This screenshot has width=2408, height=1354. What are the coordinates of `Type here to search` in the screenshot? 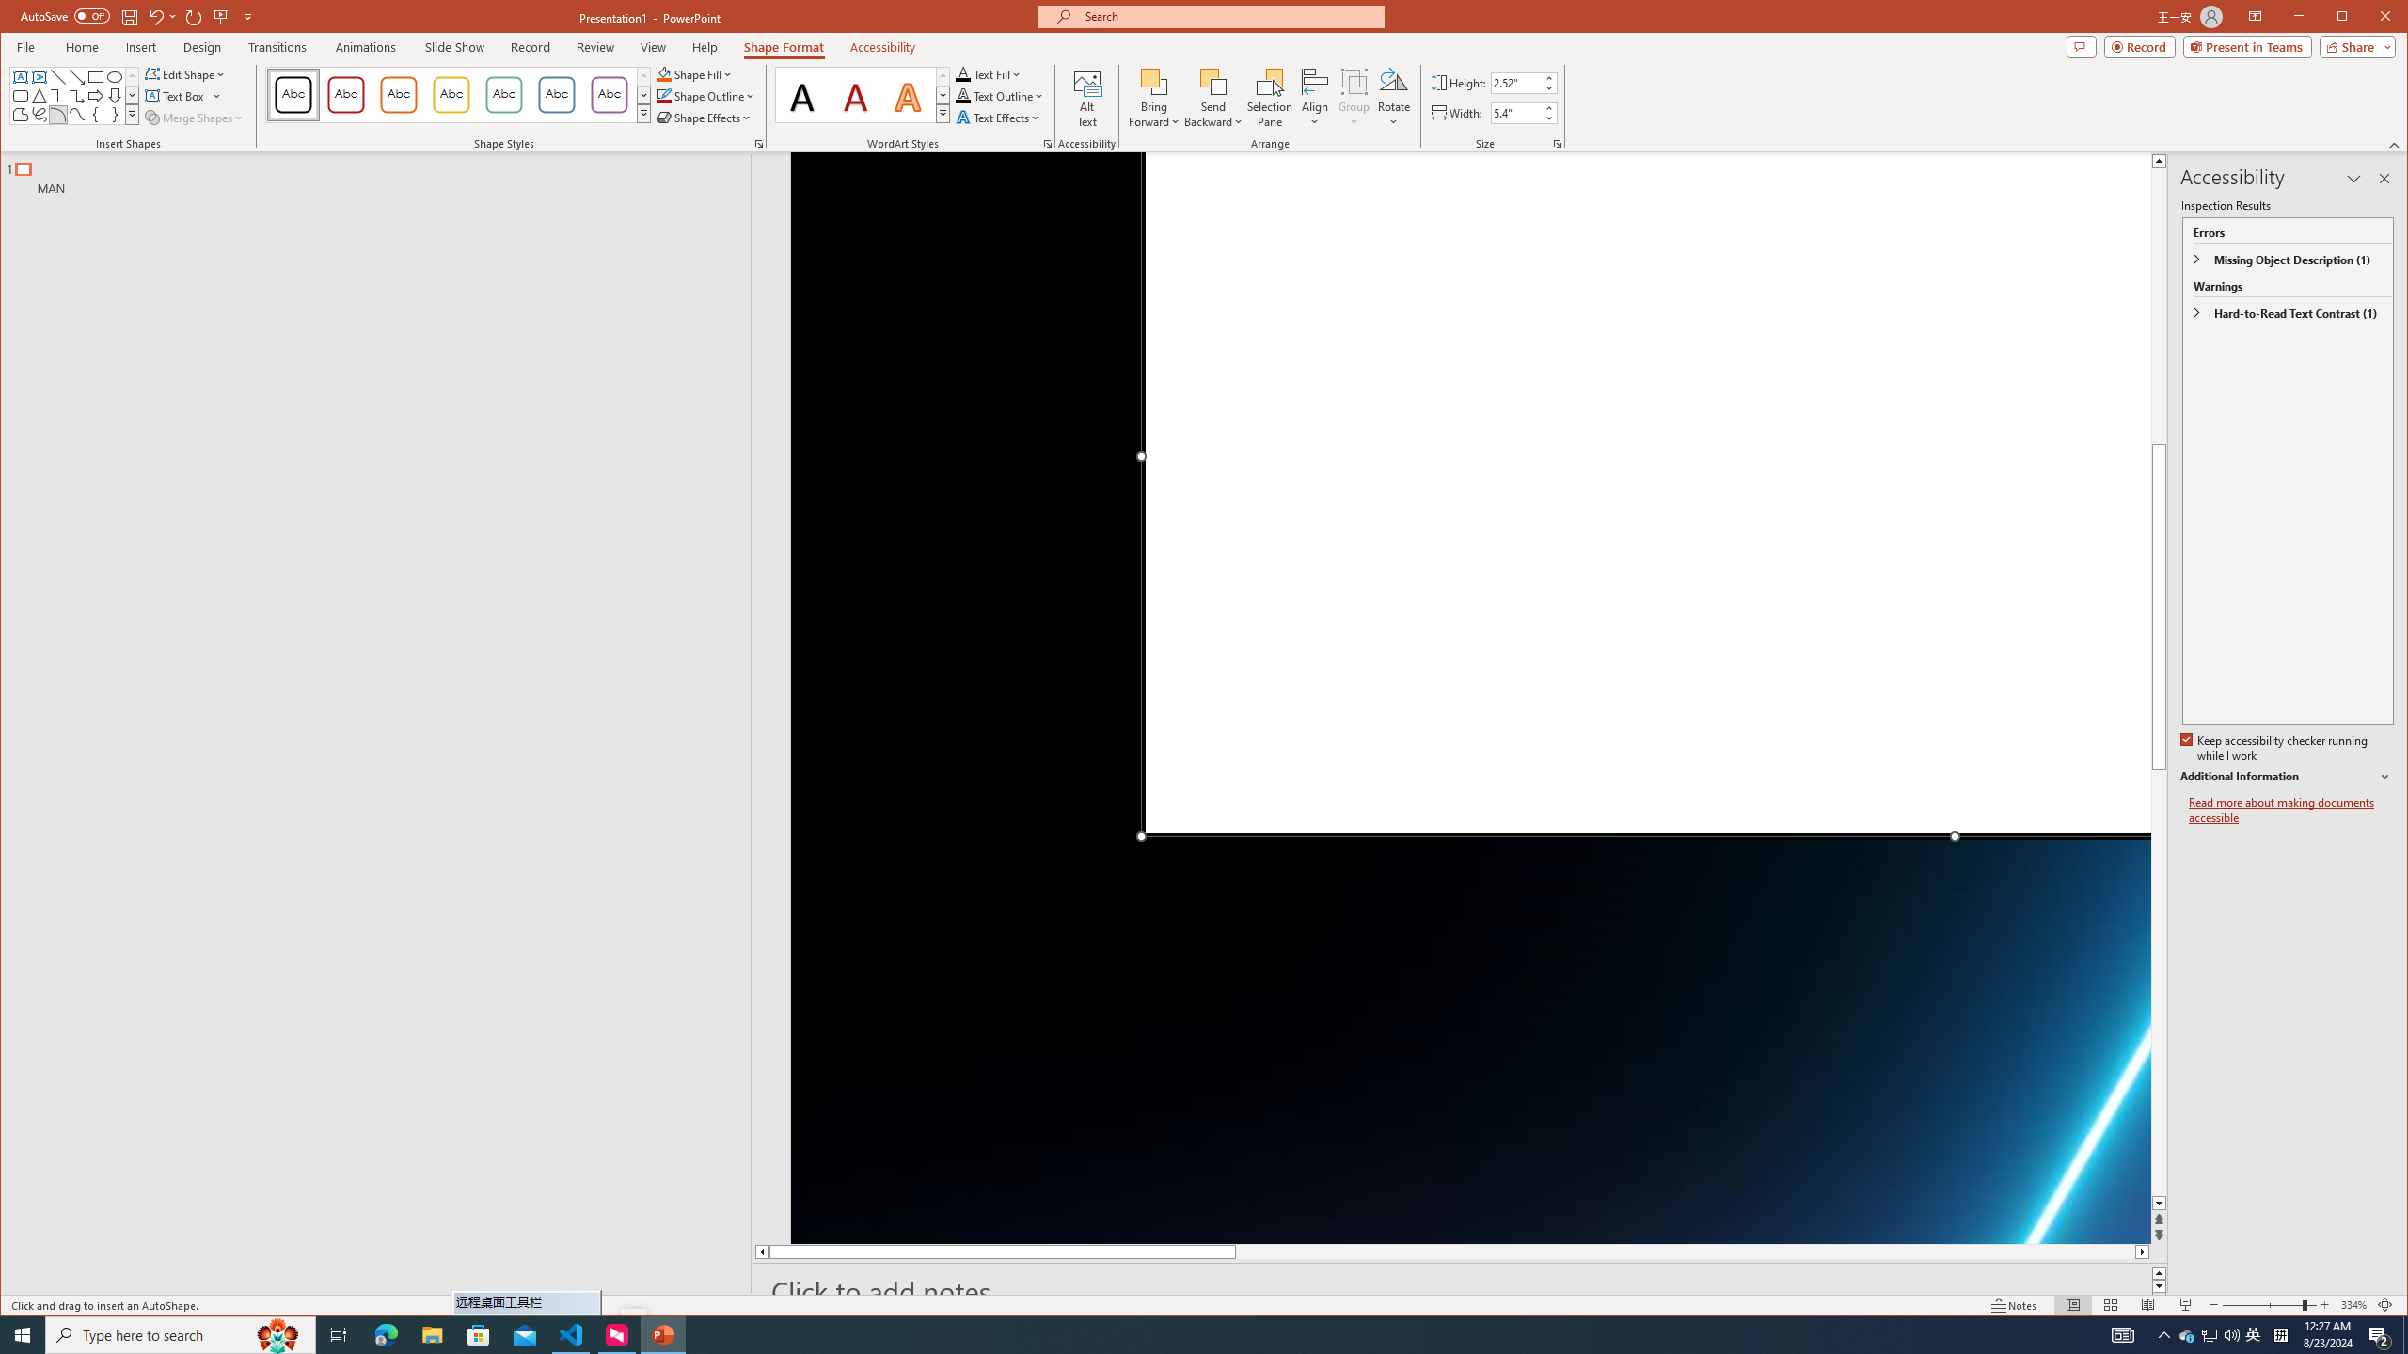 It's located at (181, 1335).